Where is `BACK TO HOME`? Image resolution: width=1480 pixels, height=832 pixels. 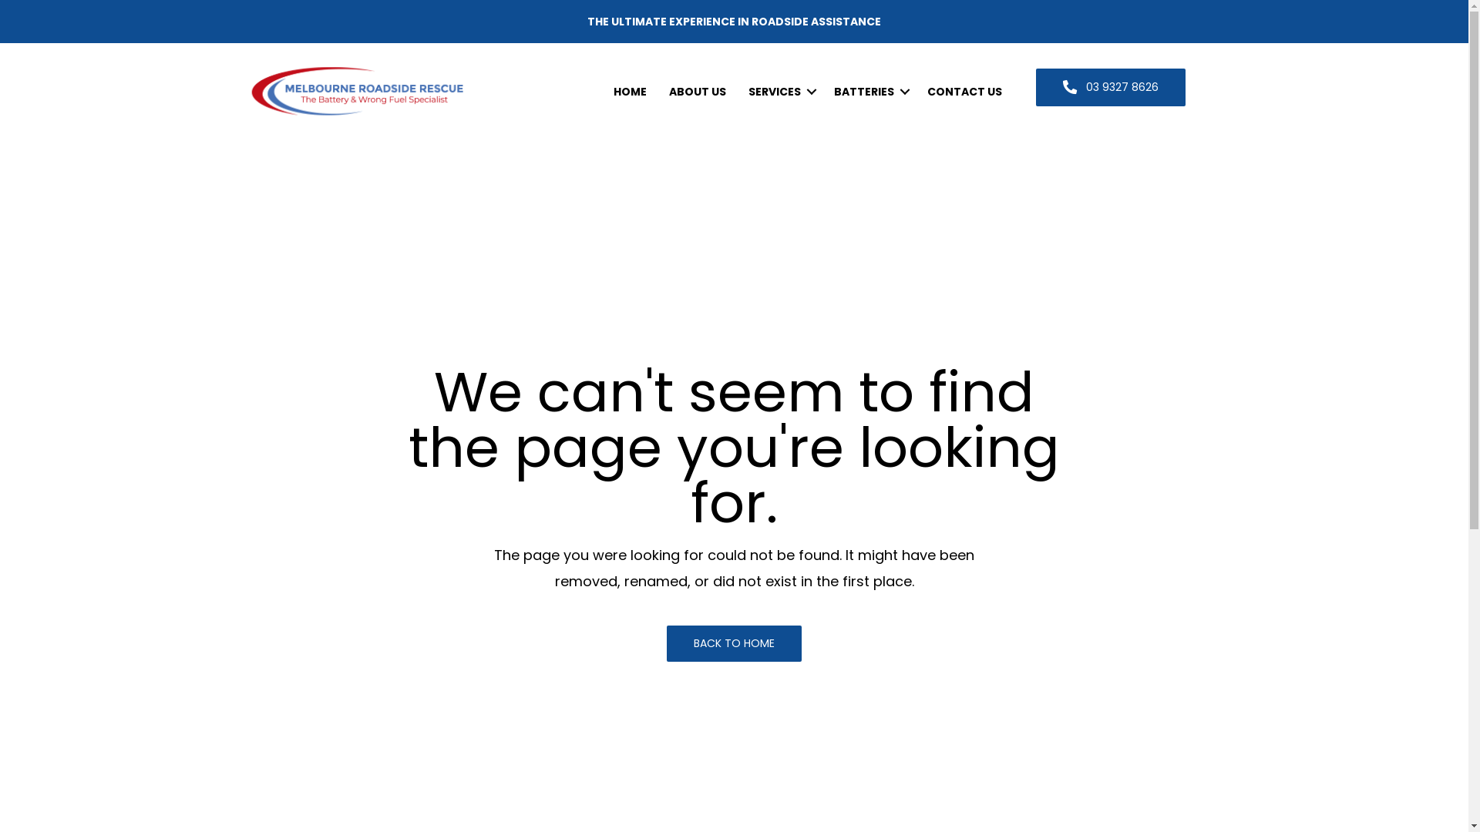 BACK TO HOME is located at coordinates (734, 644).